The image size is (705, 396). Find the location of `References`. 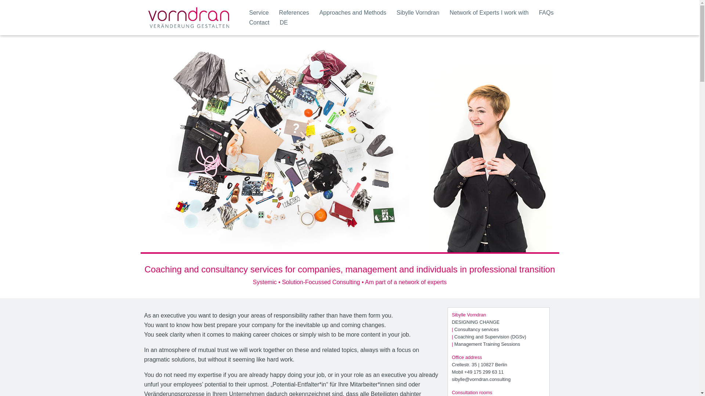

References is located at coordinates (294, 12).